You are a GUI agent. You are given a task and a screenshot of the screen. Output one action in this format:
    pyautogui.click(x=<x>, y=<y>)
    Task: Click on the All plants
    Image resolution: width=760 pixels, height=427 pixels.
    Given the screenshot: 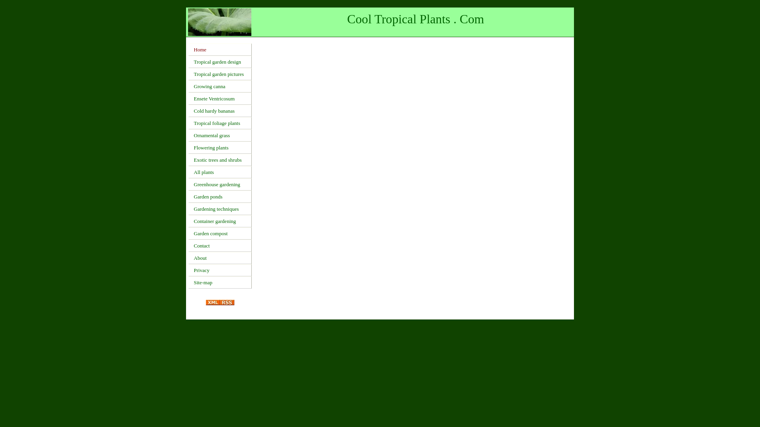 What is the action you would take?
    pyautogui.click(x=220, y=172)
    